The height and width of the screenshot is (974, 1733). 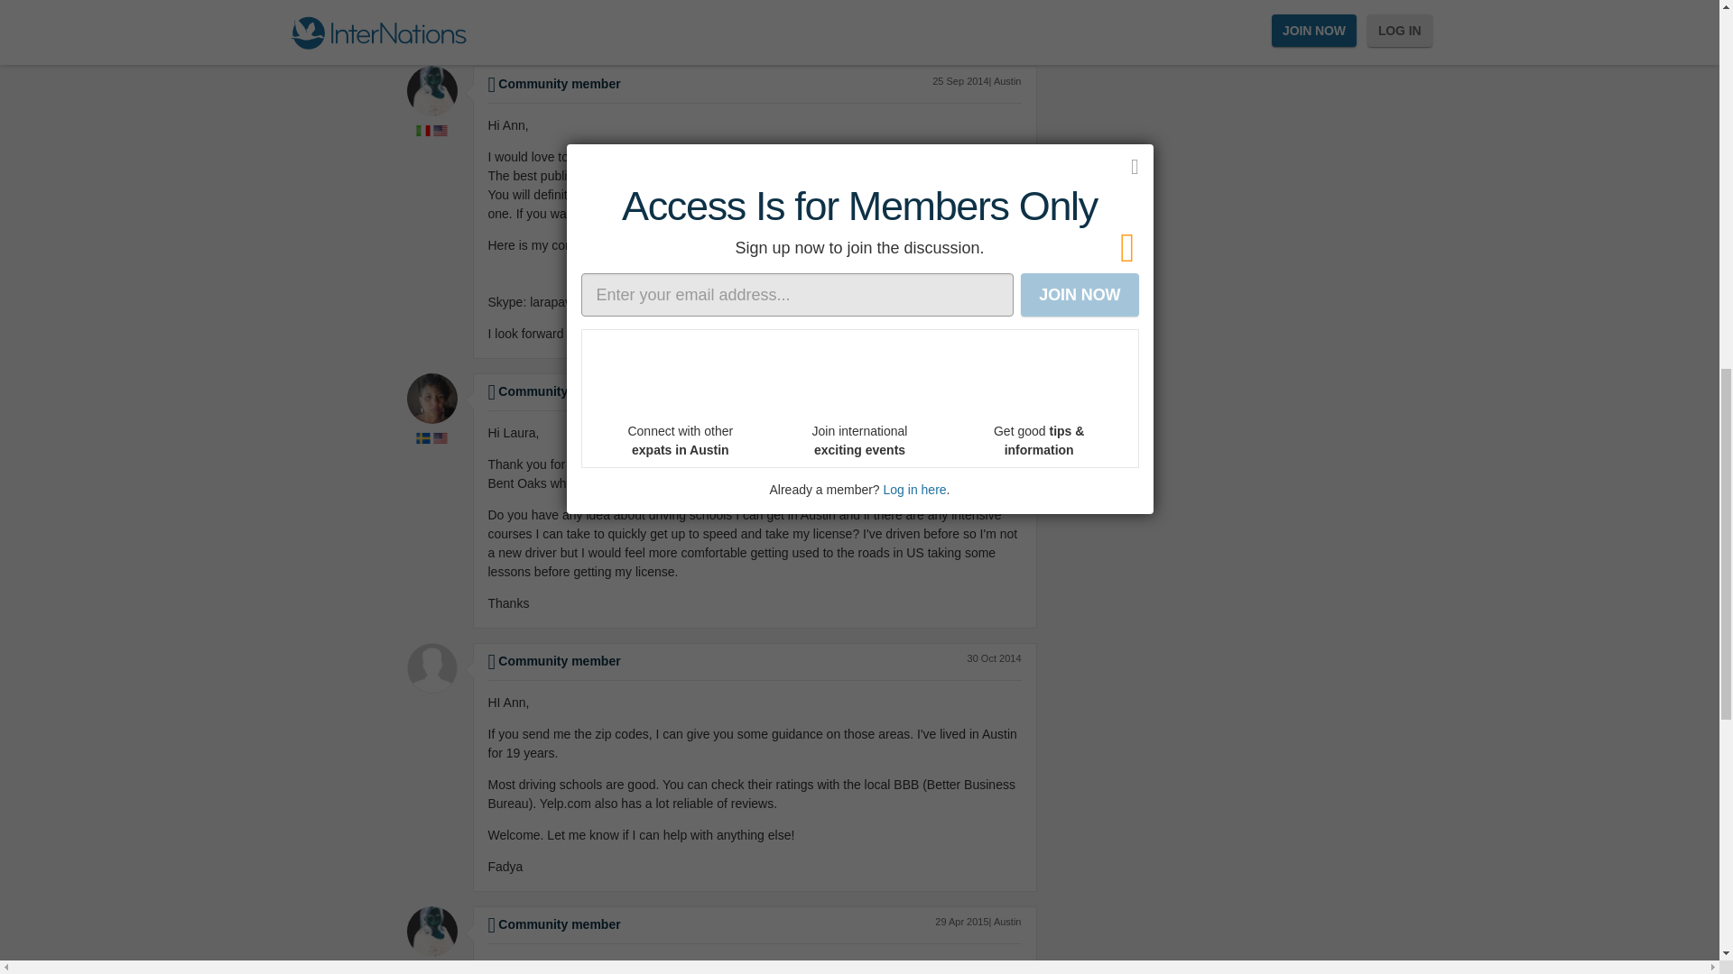 What do you see at coordinates (440, 438) in the screenshot?
I see `Living in United States of America` at bounding box center [440, 438].